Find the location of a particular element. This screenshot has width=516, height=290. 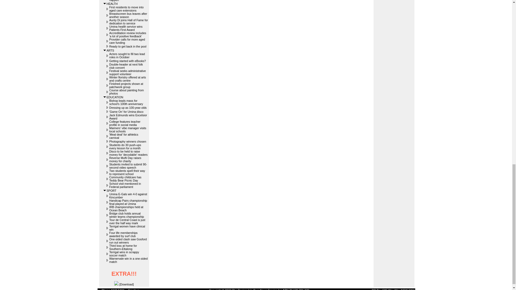

Collapse  EDUCATION  is located at coordinates (105, 97).